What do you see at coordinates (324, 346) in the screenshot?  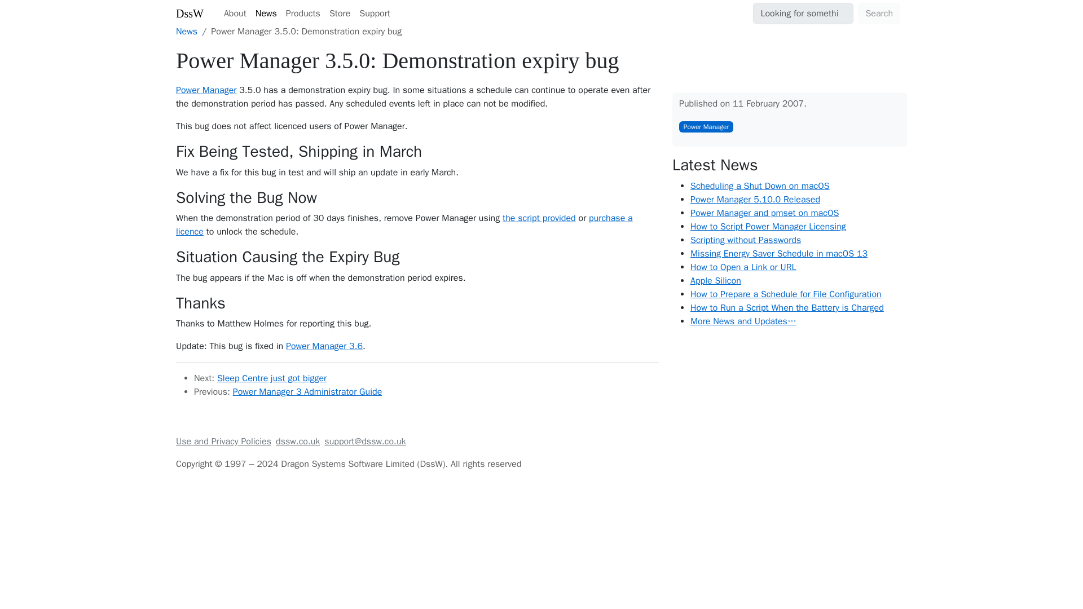 I see `Power Manager 3.6` at bounding box center [324, 346].